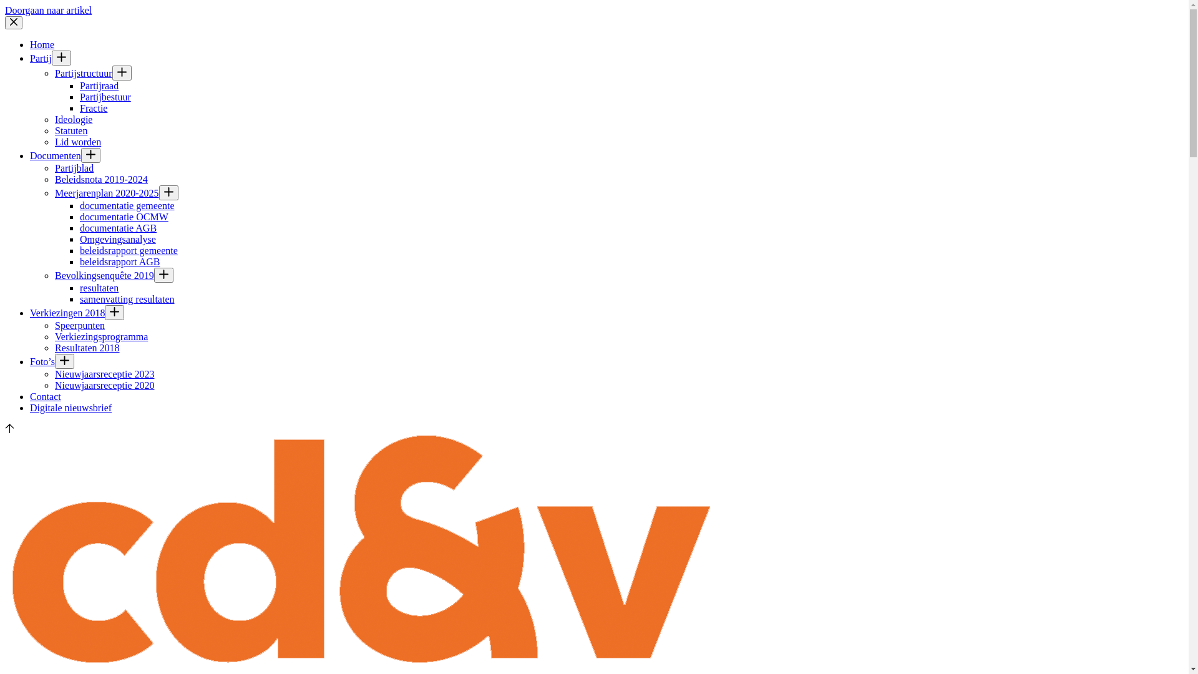  Describe the element at coordinates (41, 59) in the screenshot. I see `Partij` at that location.